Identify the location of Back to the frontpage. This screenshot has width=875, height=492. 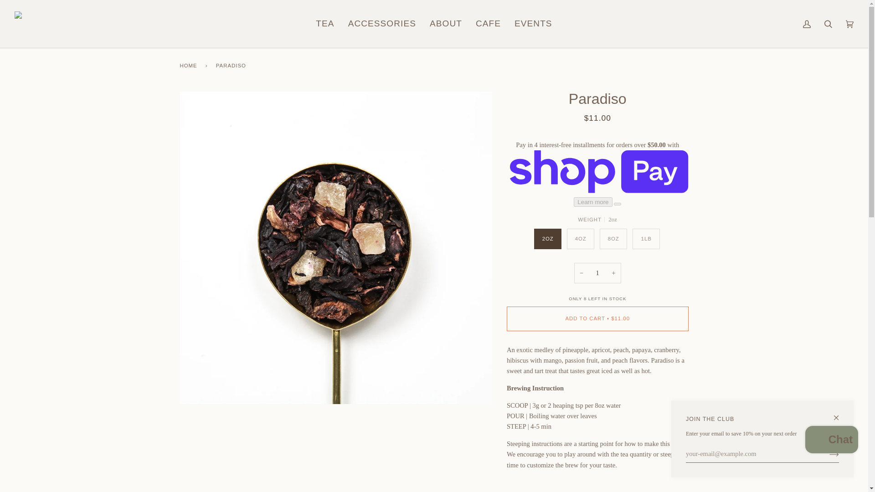
(190, 65).